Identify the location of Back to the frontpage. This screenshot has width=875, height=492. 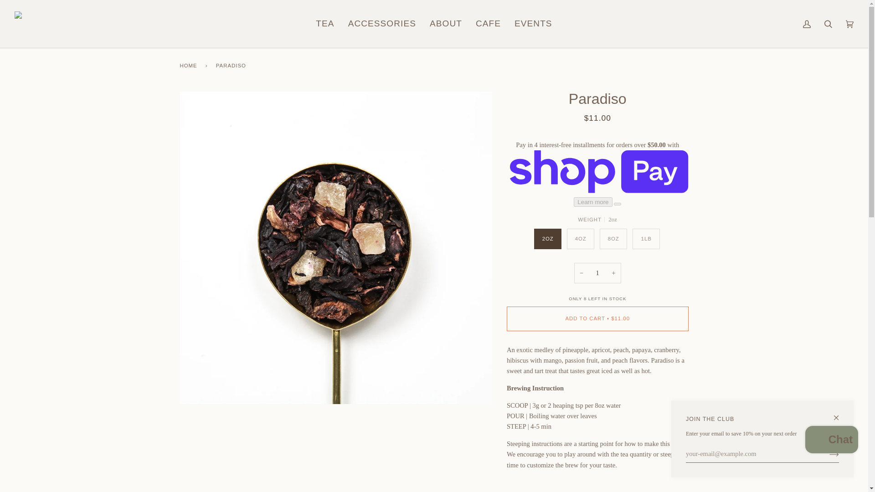
(190, 65).